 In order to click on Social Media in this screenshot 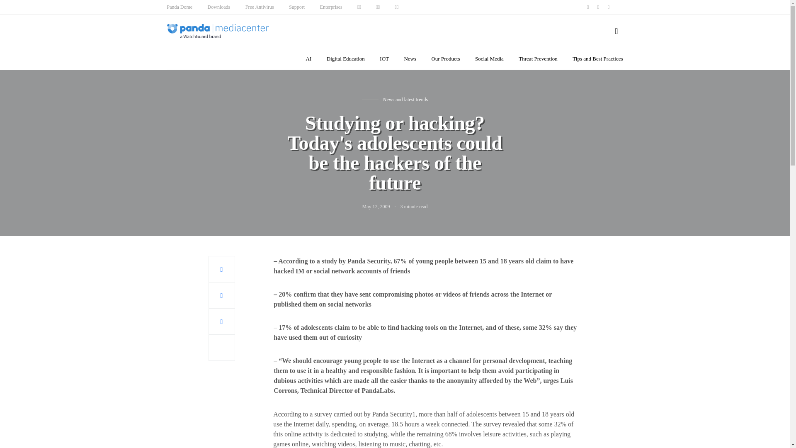, I will do `click(489, 59)`.